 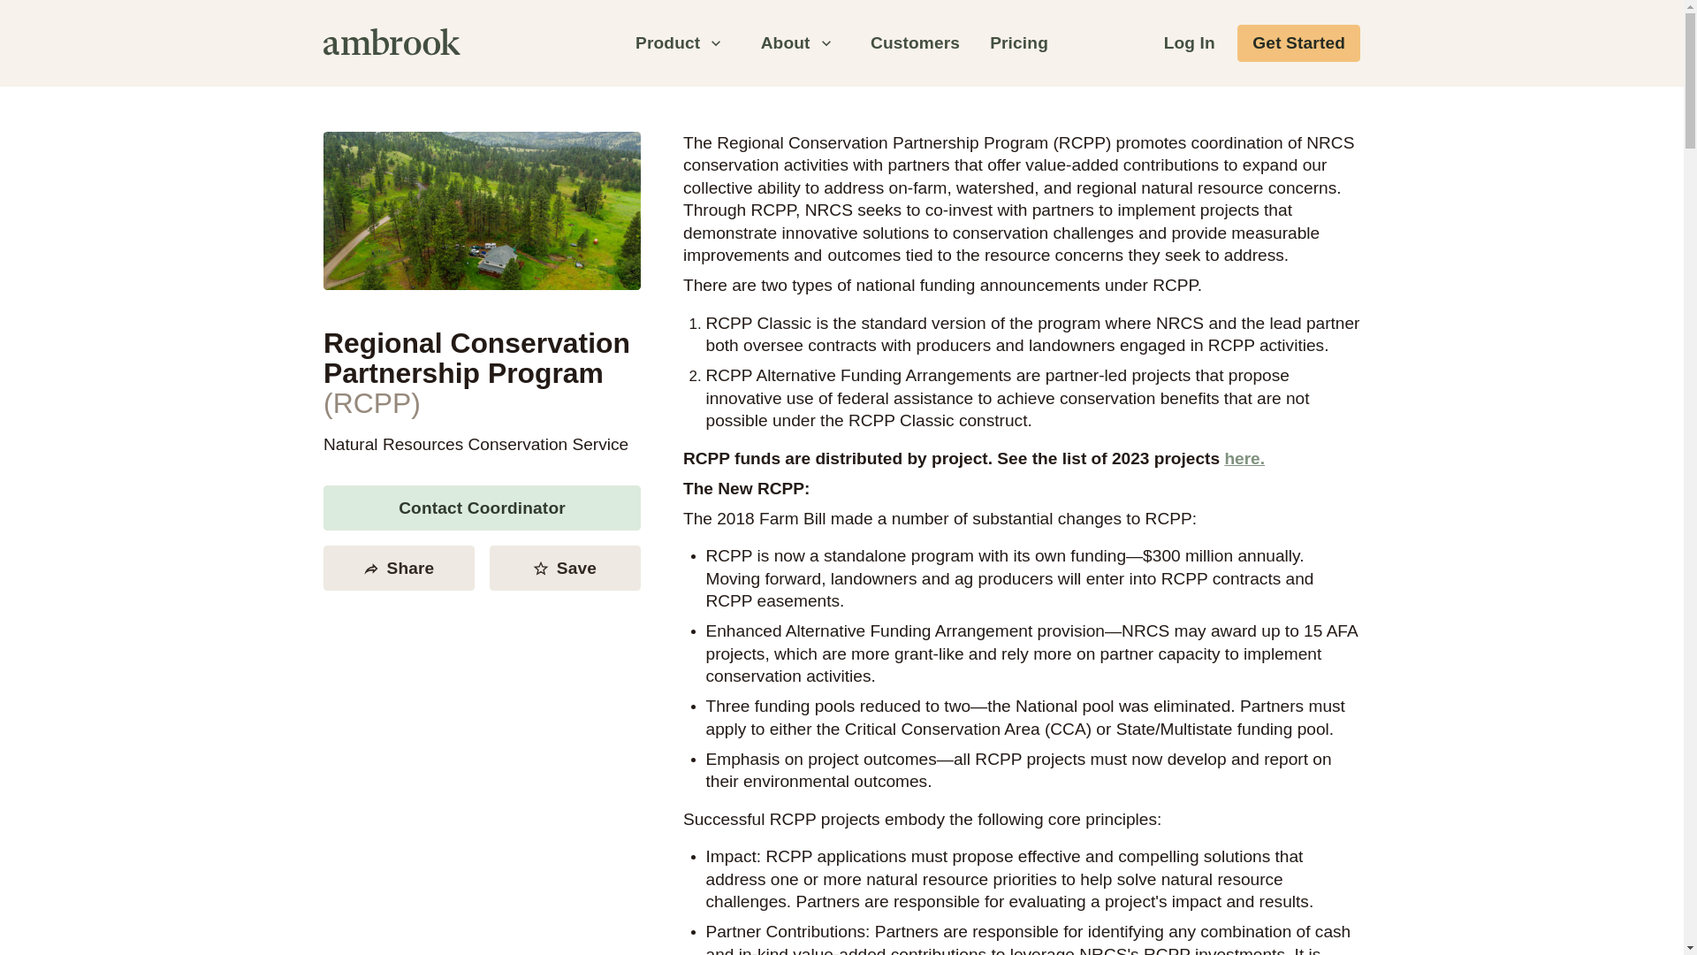 What do you see at coordinates (483, 508) in the screenshot?
I see `Contact Coordinator` at bounding box center [483, 508].